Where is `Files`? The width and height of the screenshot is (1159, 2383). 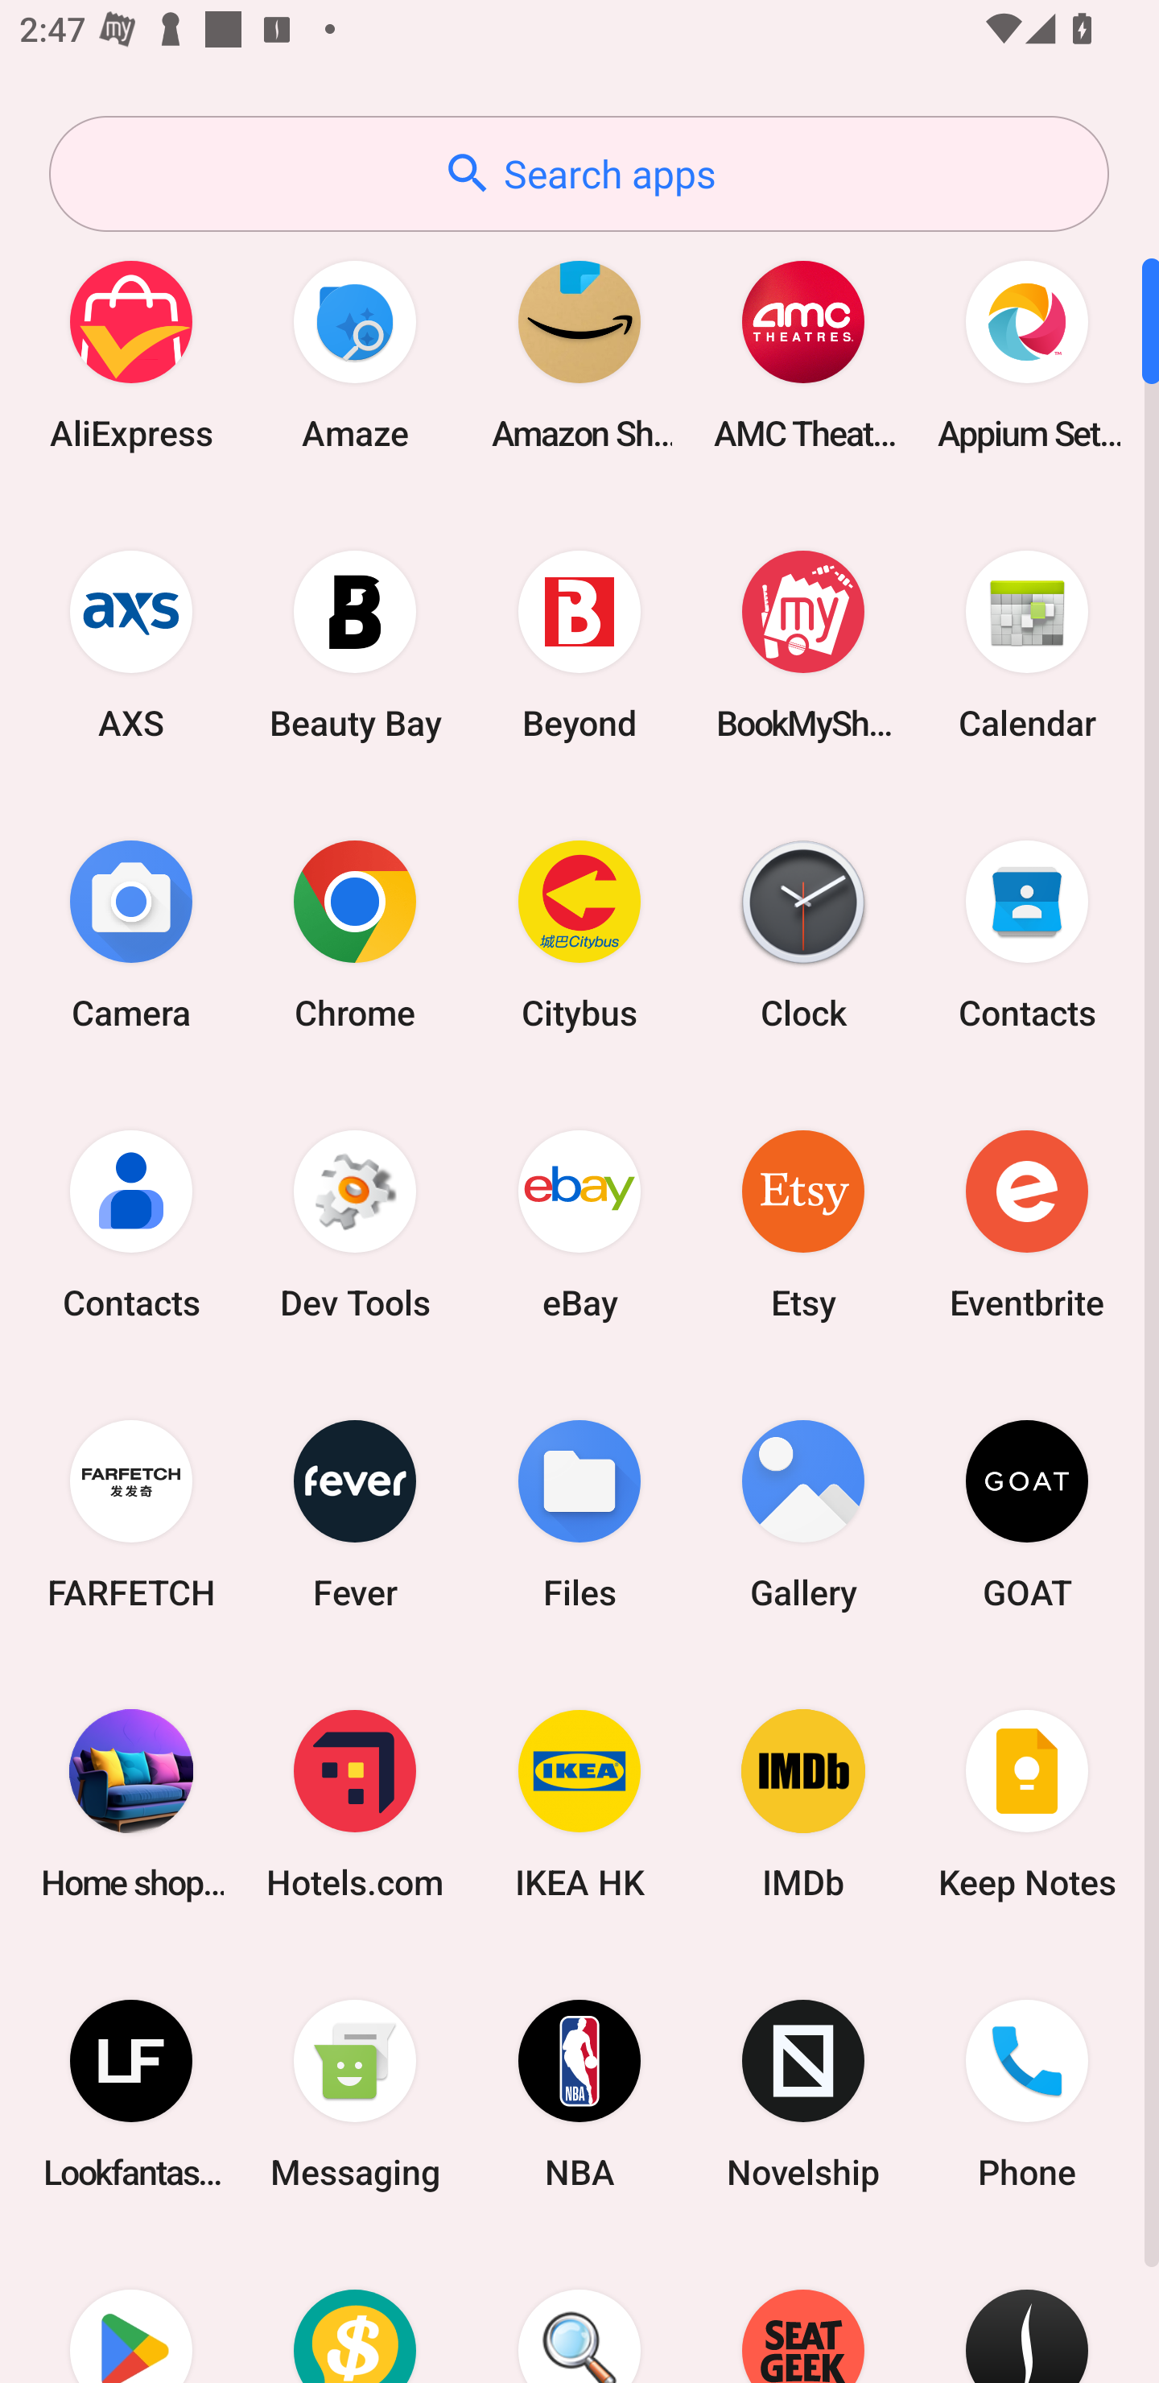 Files is located at coordinates (579, 1514).